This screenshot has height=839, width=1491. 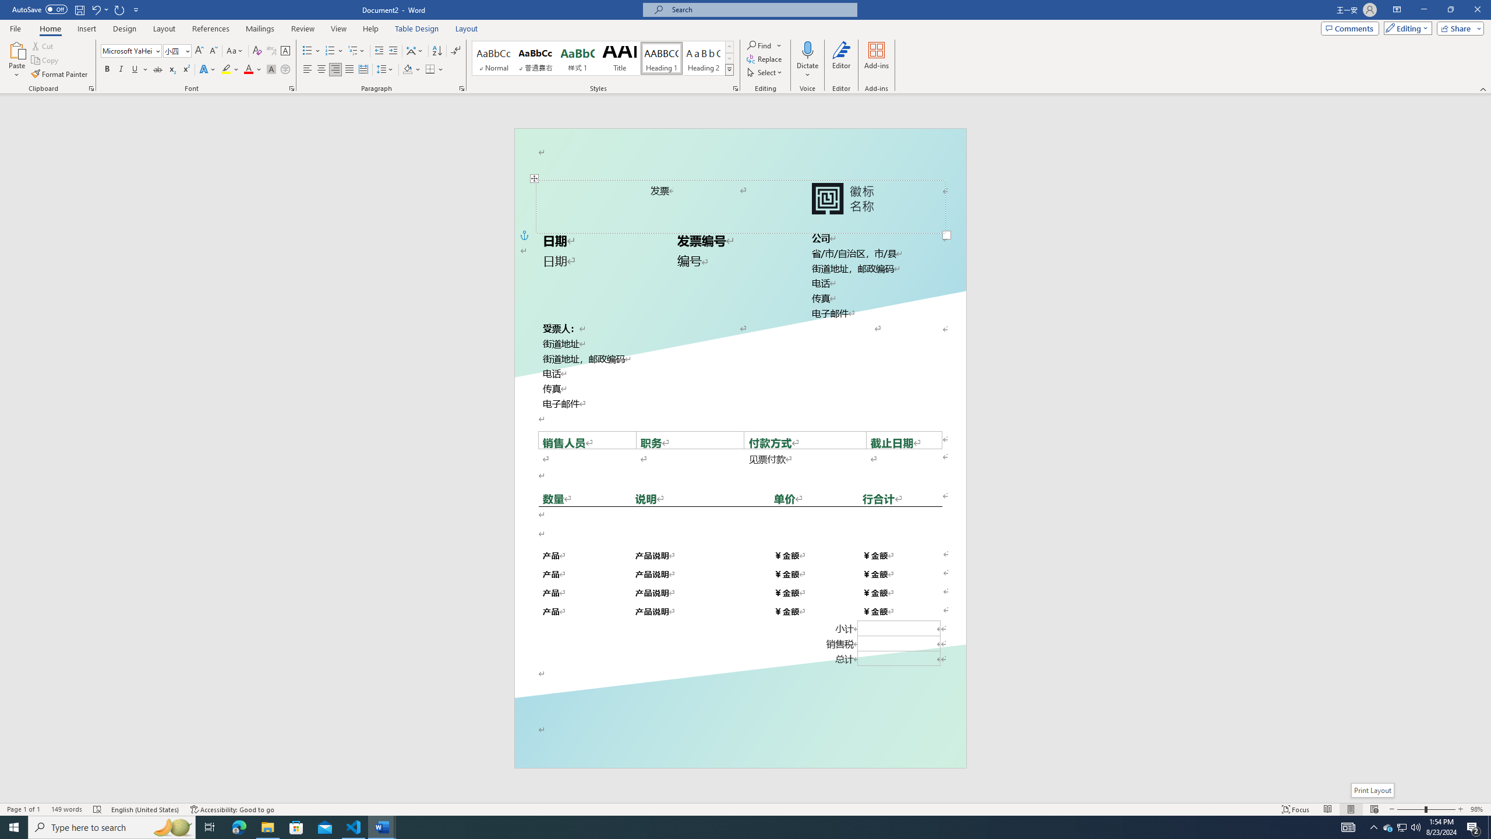 What do you see at coordinates (186, 50) in the screenshot?
I see `Open` at bounding box center [186, 50].